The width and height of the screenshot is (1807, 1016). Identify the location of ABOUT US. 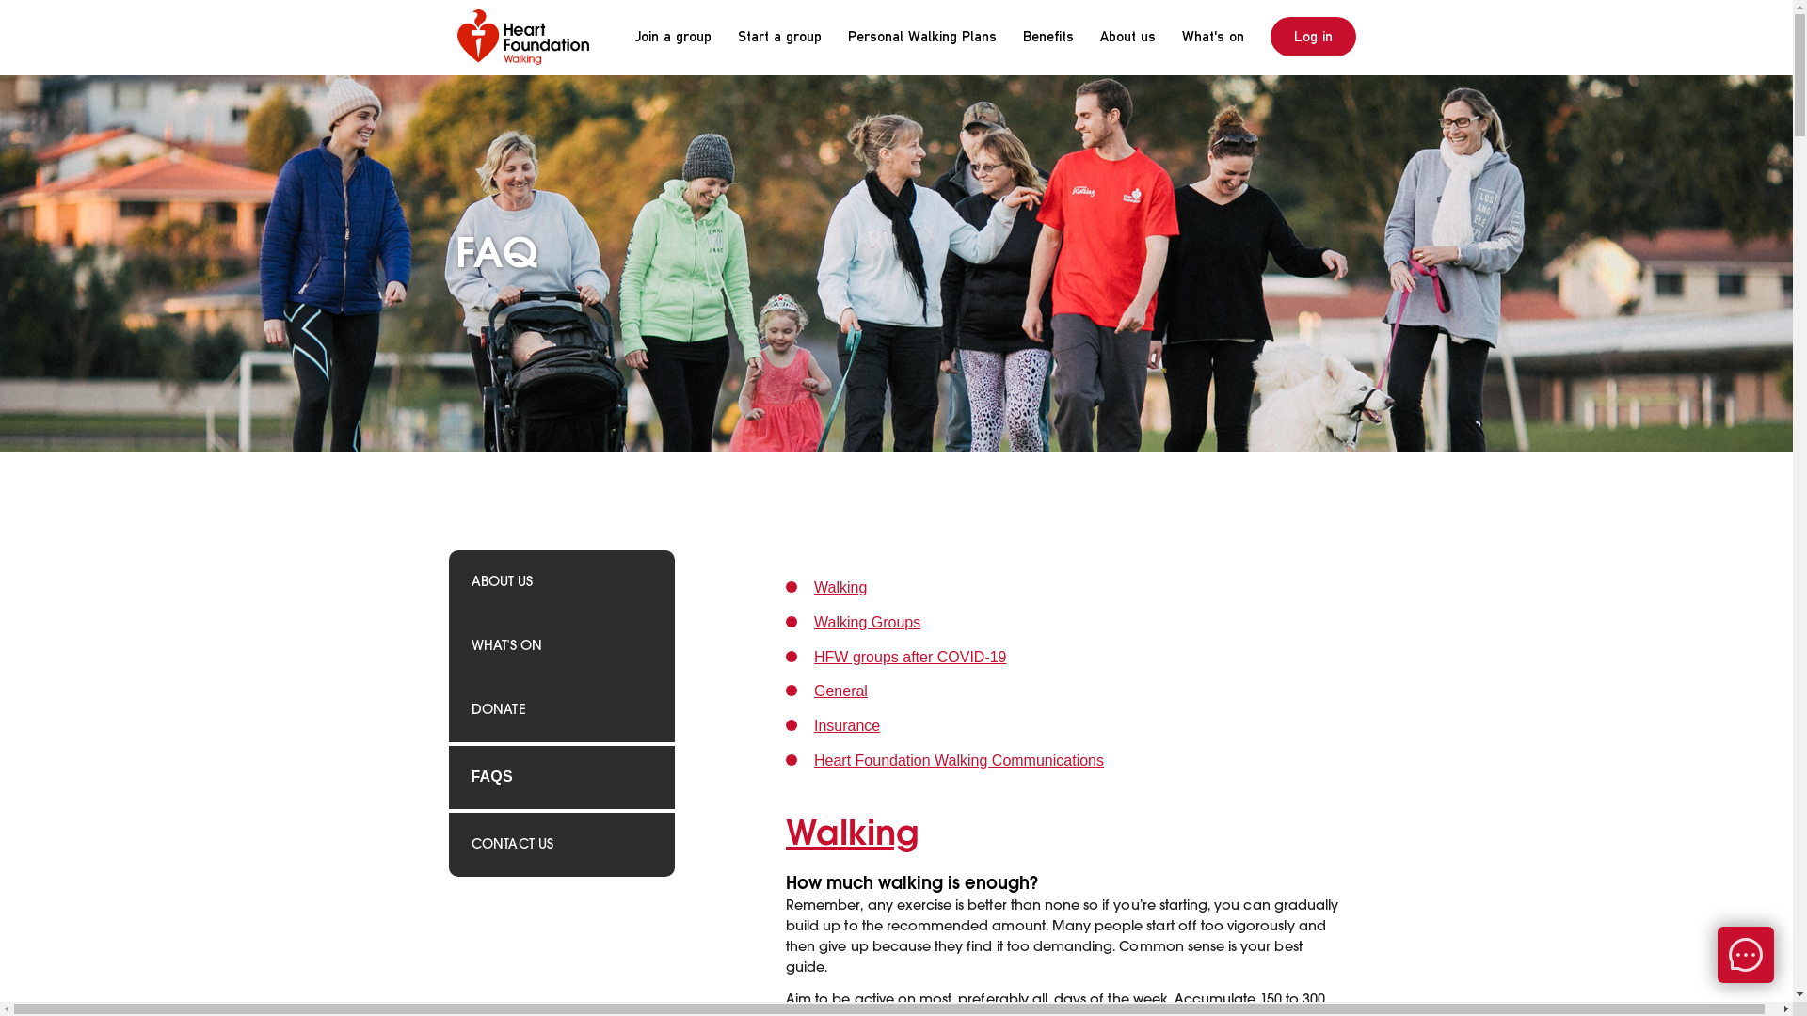
(501, 582).